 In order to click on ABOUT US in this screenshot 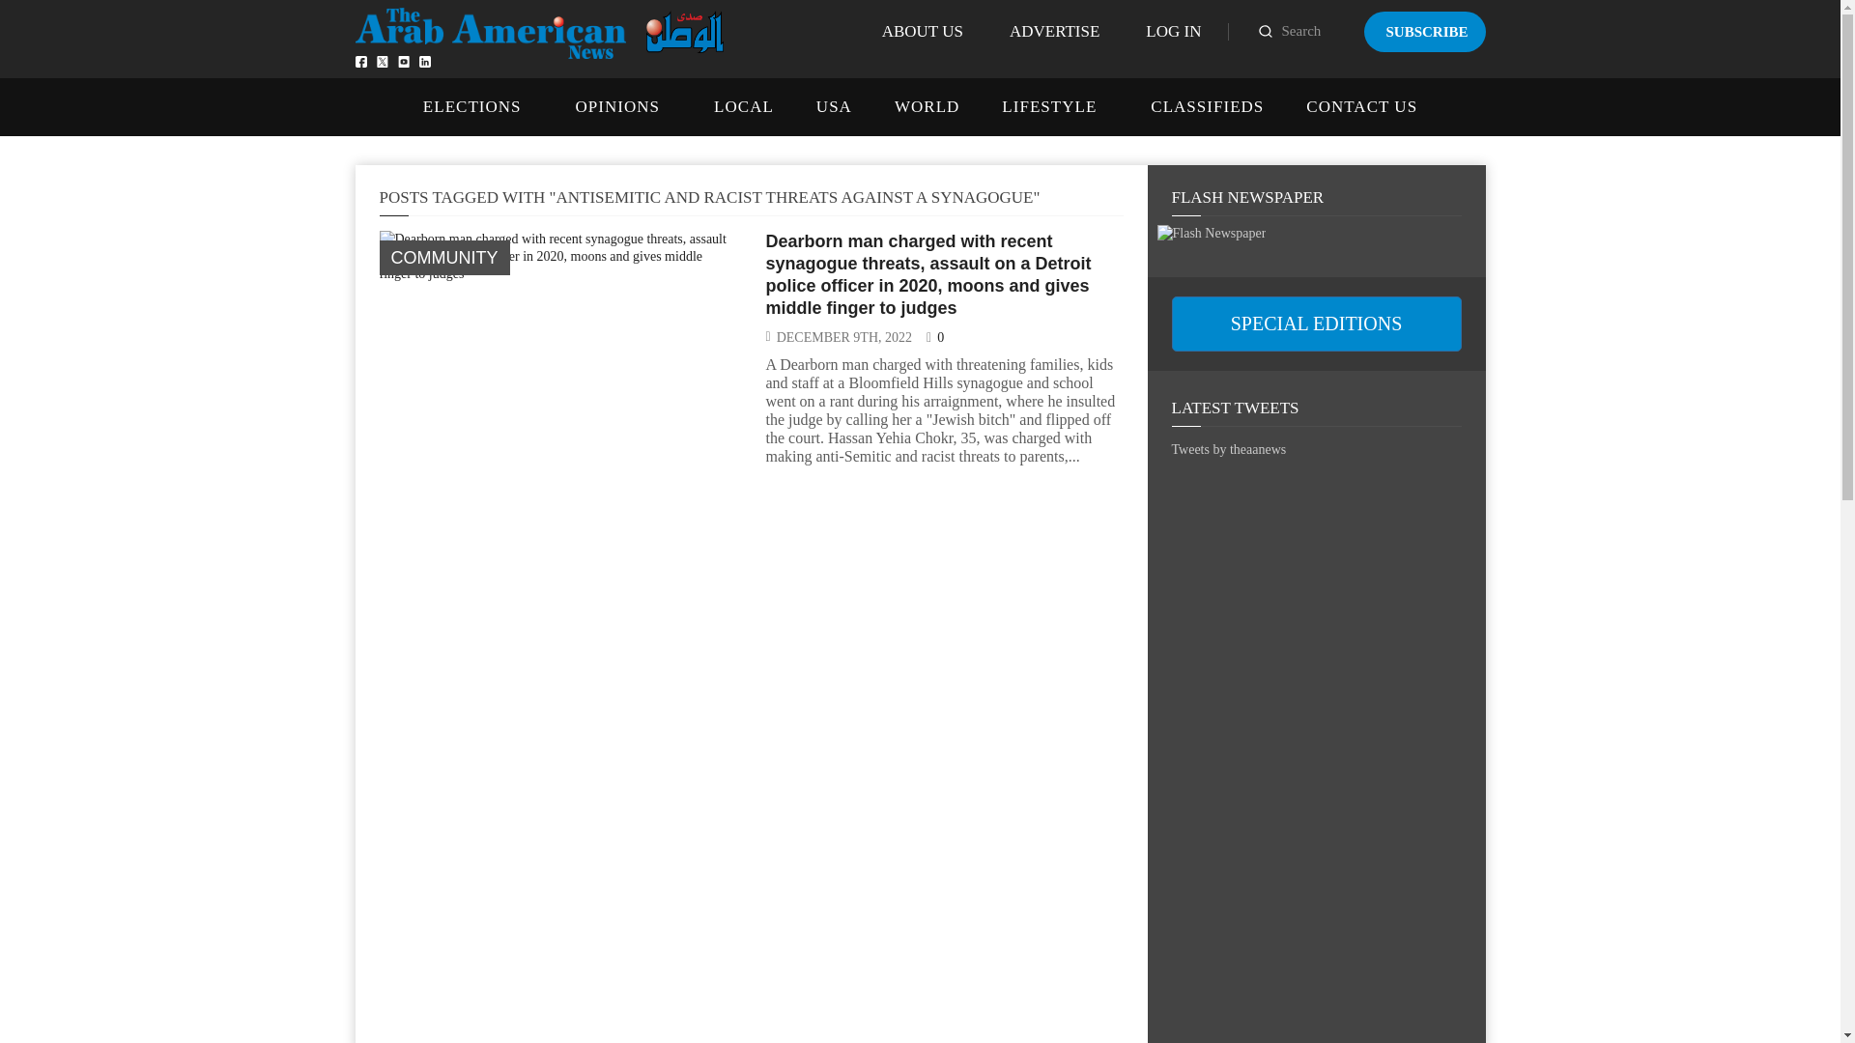, I will do `click(922, 31)`.